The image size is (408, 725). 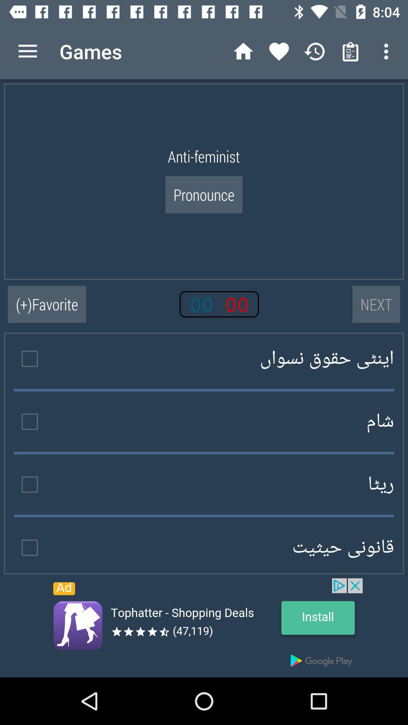 I want to click on install tophatter, so click(x=204, y=628).